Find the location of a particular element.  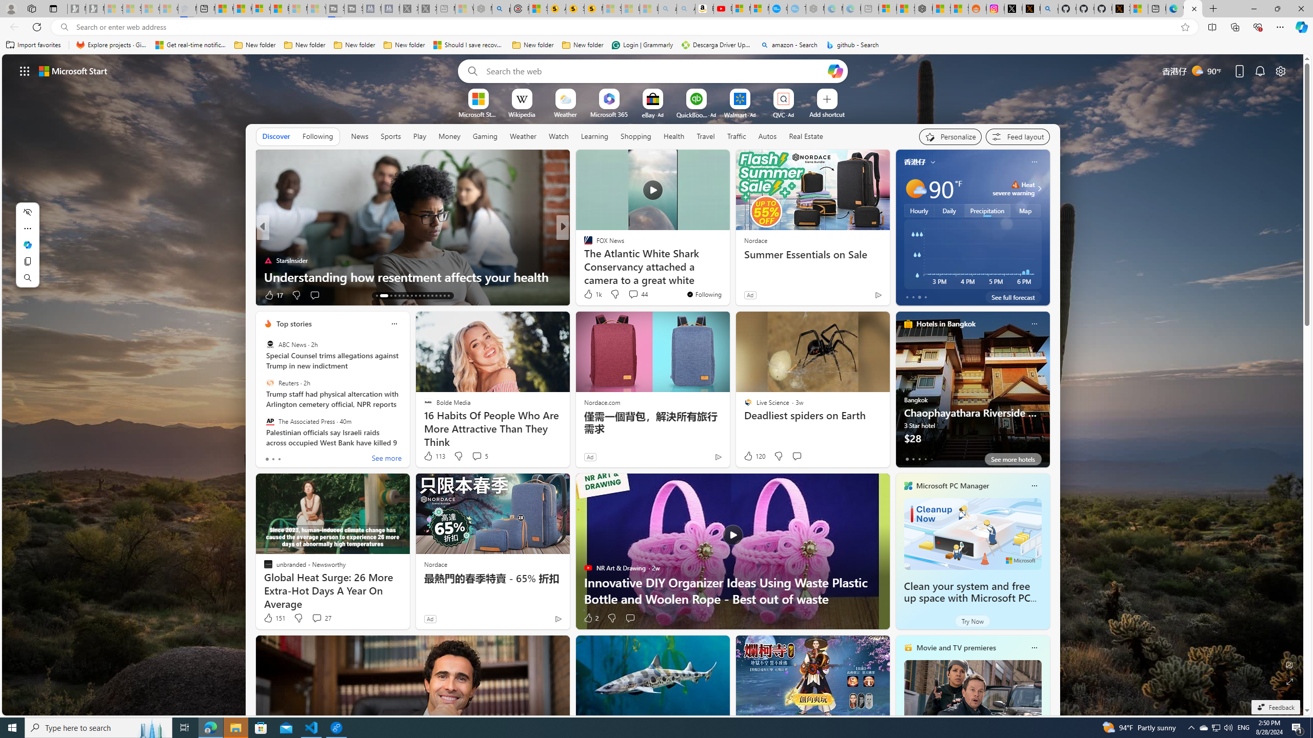

AutomationID: tab-21 is located at coordinates (415, 296).